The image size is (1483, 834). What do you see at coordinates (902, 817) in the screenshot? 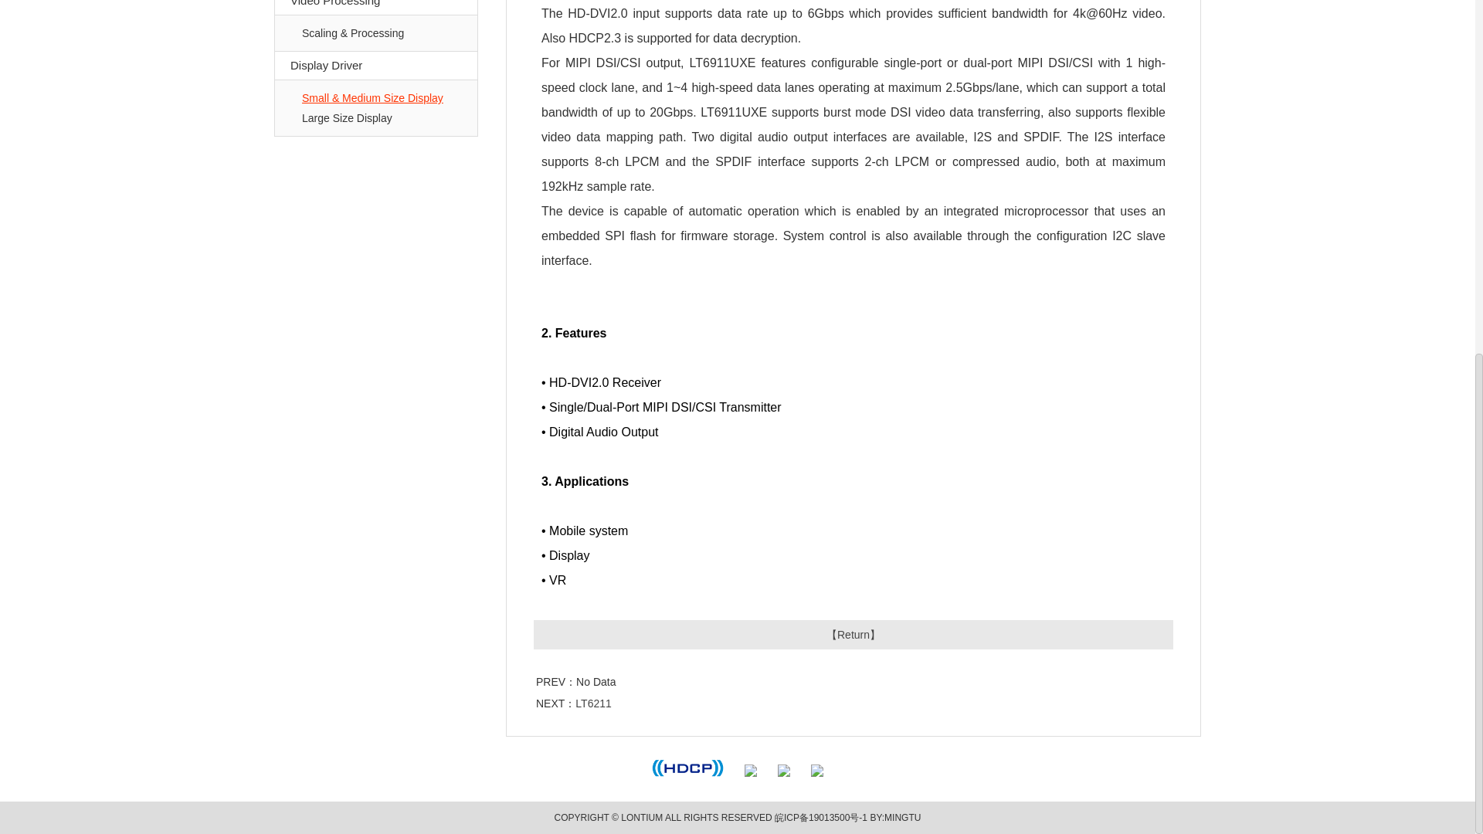
I see `MINGTU` at bounding box center [902, 817].